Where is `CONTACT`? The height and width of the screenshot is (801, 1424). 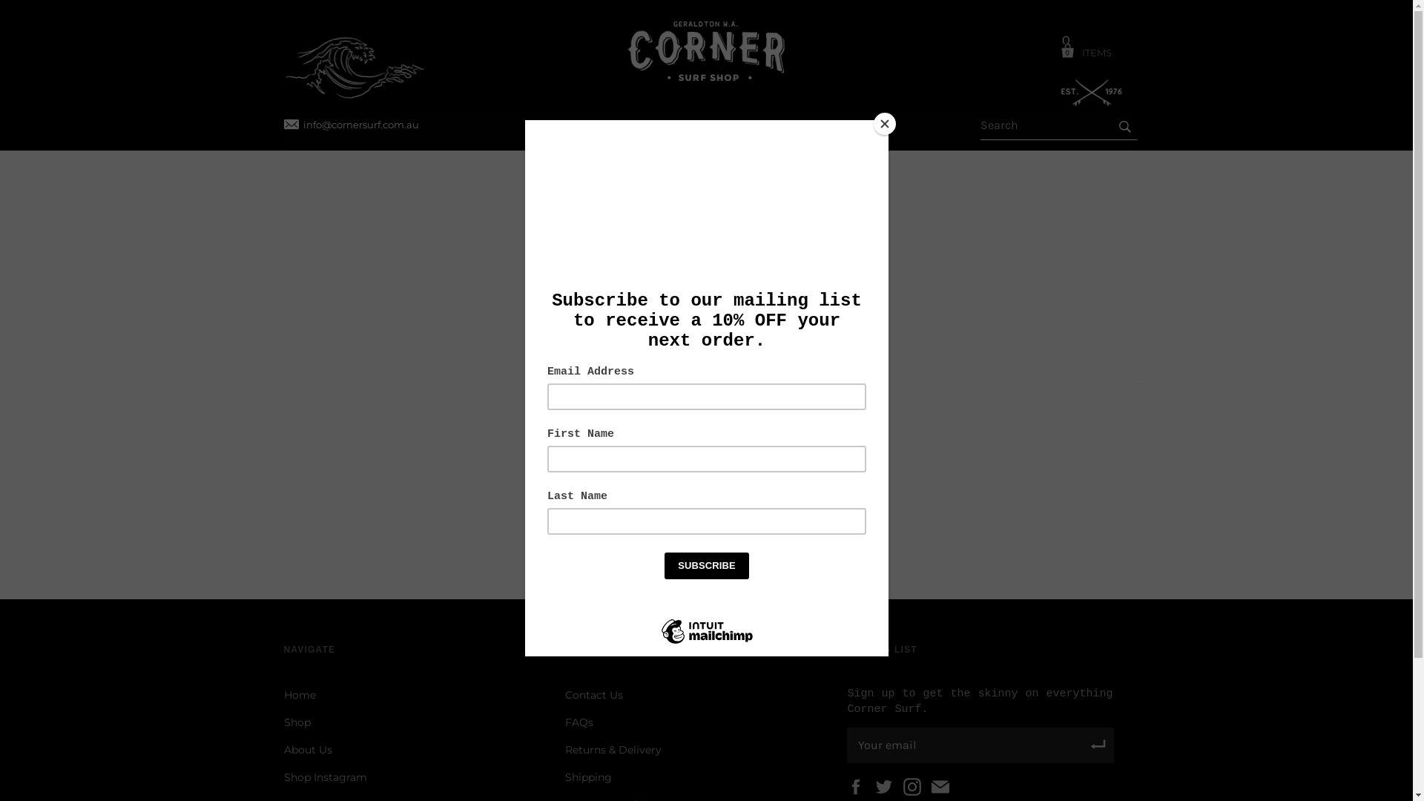
CONTACT is located at coordinates (817, 131).